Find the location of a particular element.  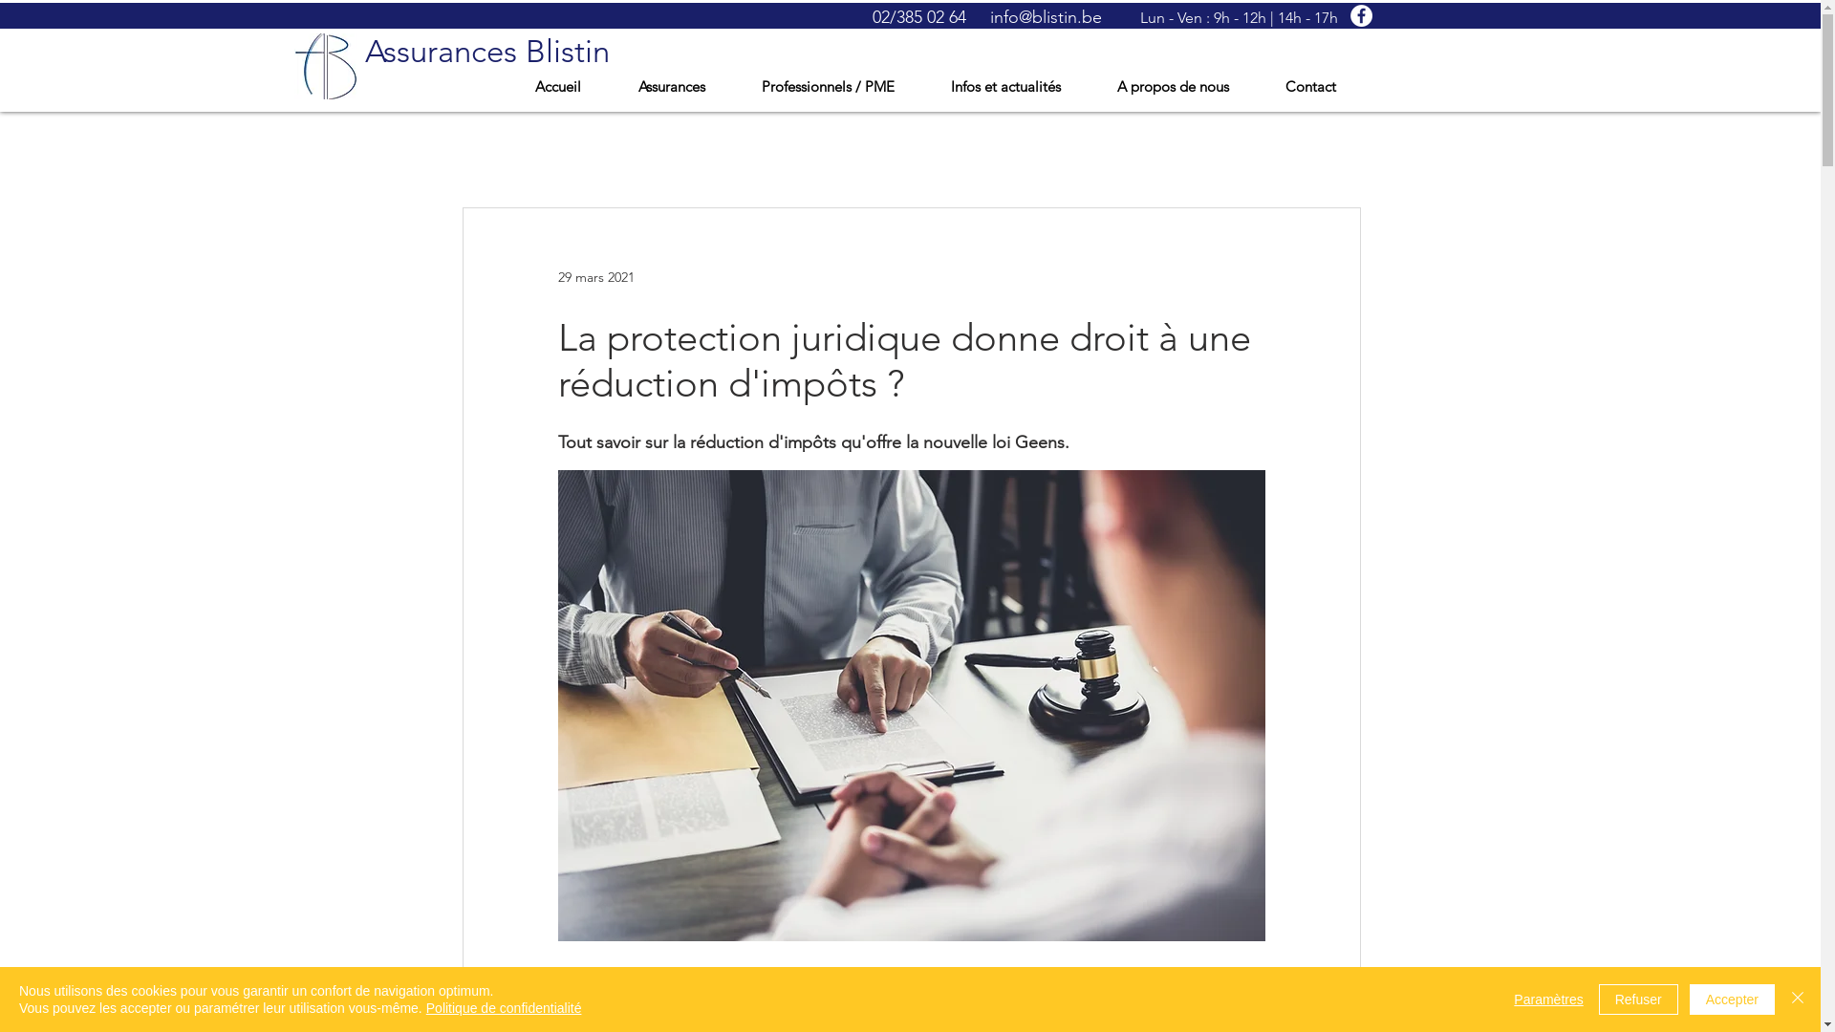

Assurances Blistin is located at coordinates (487, 52).